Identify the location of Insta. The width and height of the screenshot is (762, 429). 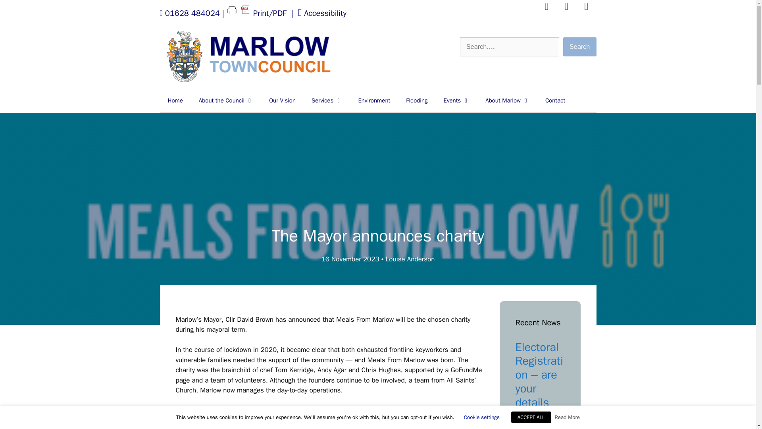
(587, 8).